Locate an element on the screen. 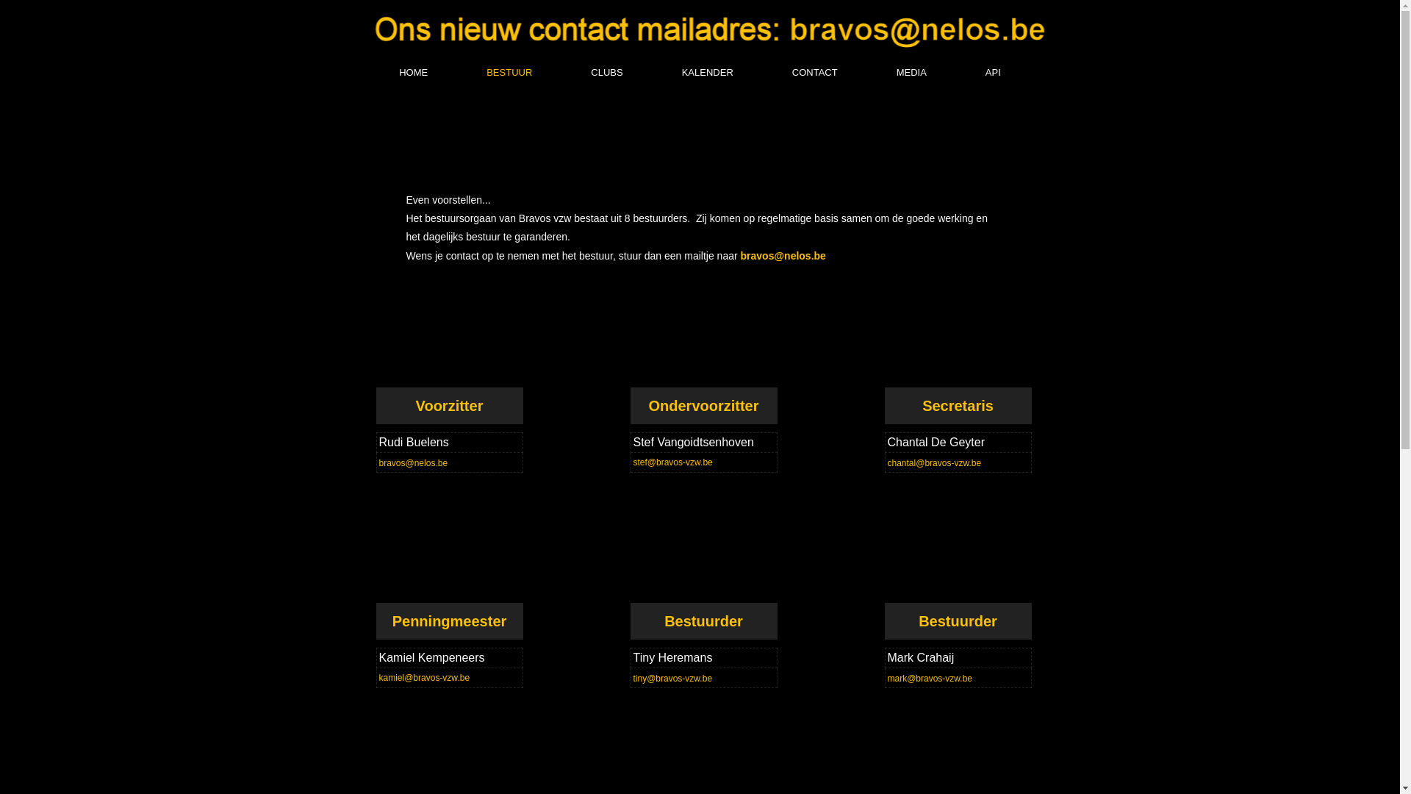  MEDIA is located at coordinates (911, 74).